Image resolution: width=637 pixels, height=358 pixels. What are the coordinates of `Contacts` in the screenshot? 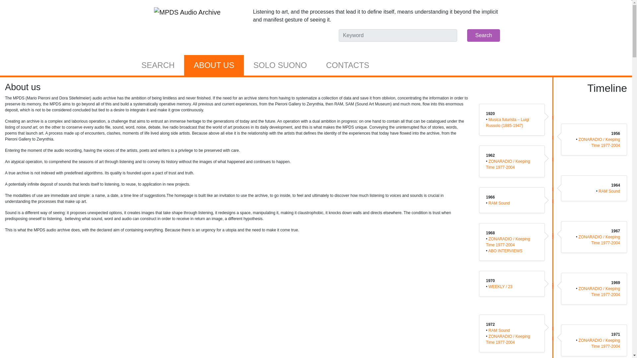 It's located at (348, 65).